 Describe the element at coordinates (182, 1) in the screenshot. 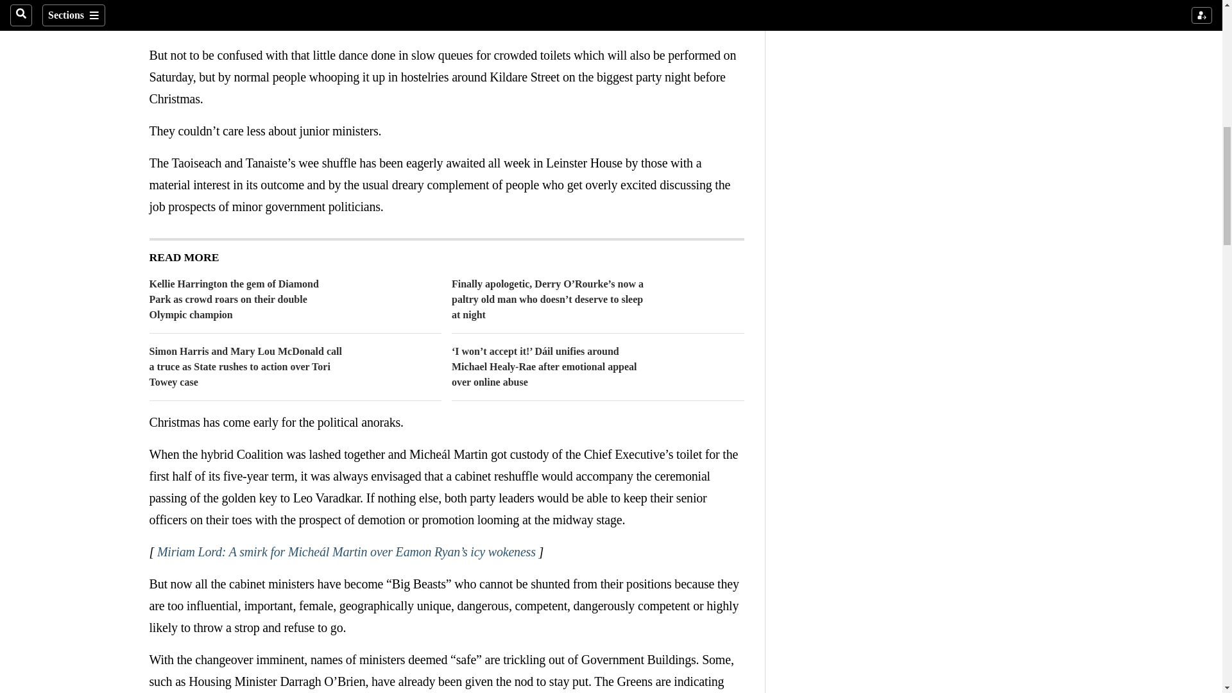

I see `Facebook` at that location.